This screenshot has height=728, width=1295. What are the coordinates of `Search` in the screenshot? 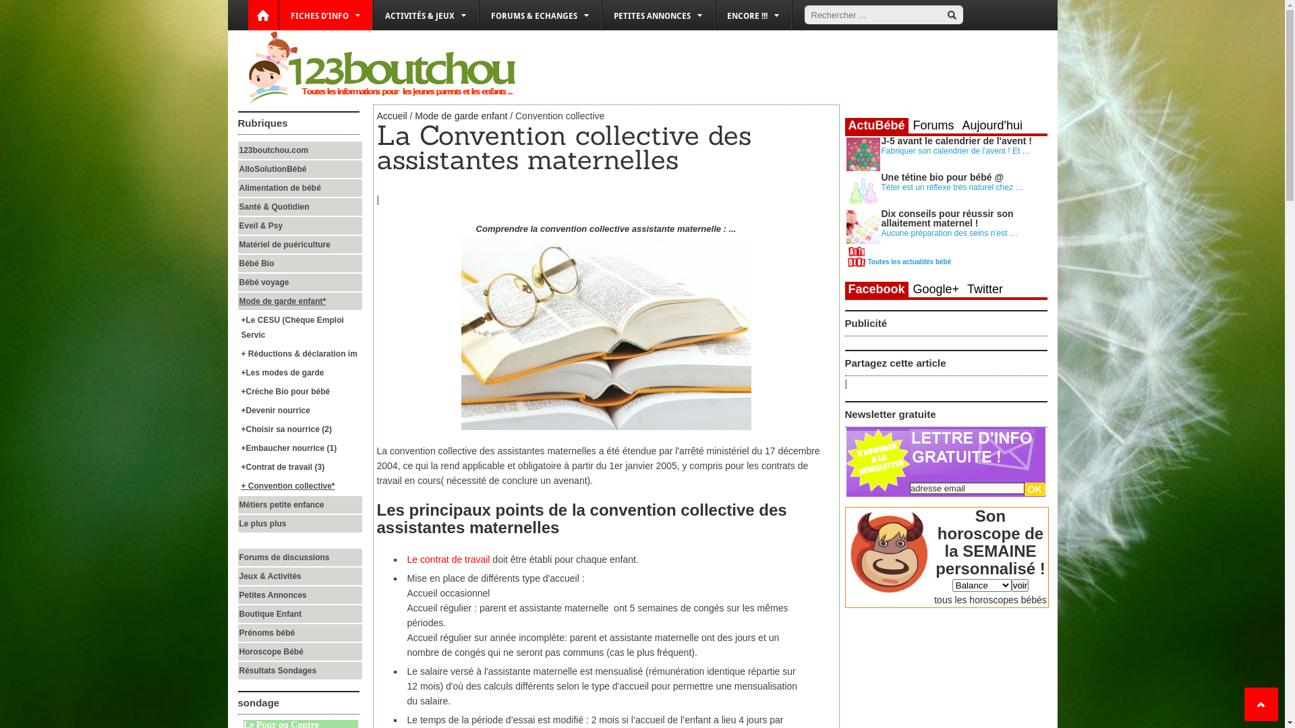 It's located at (951, 15).